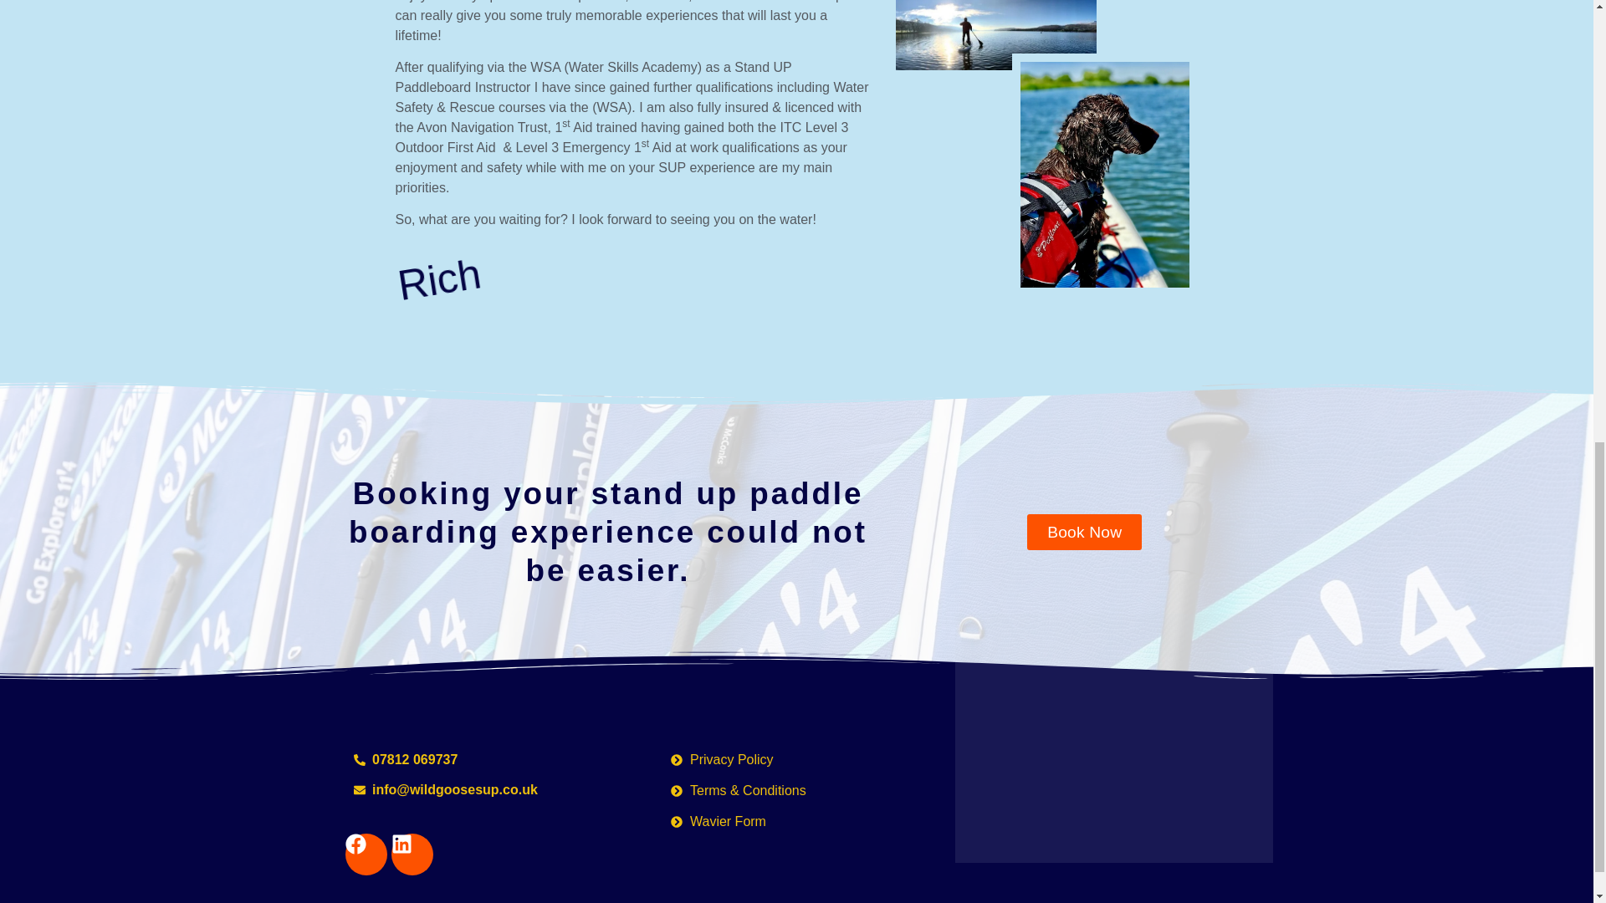 The height and width of the screenshot is (903, 1606). I want to click on 07812 069737, so click(478, 760).